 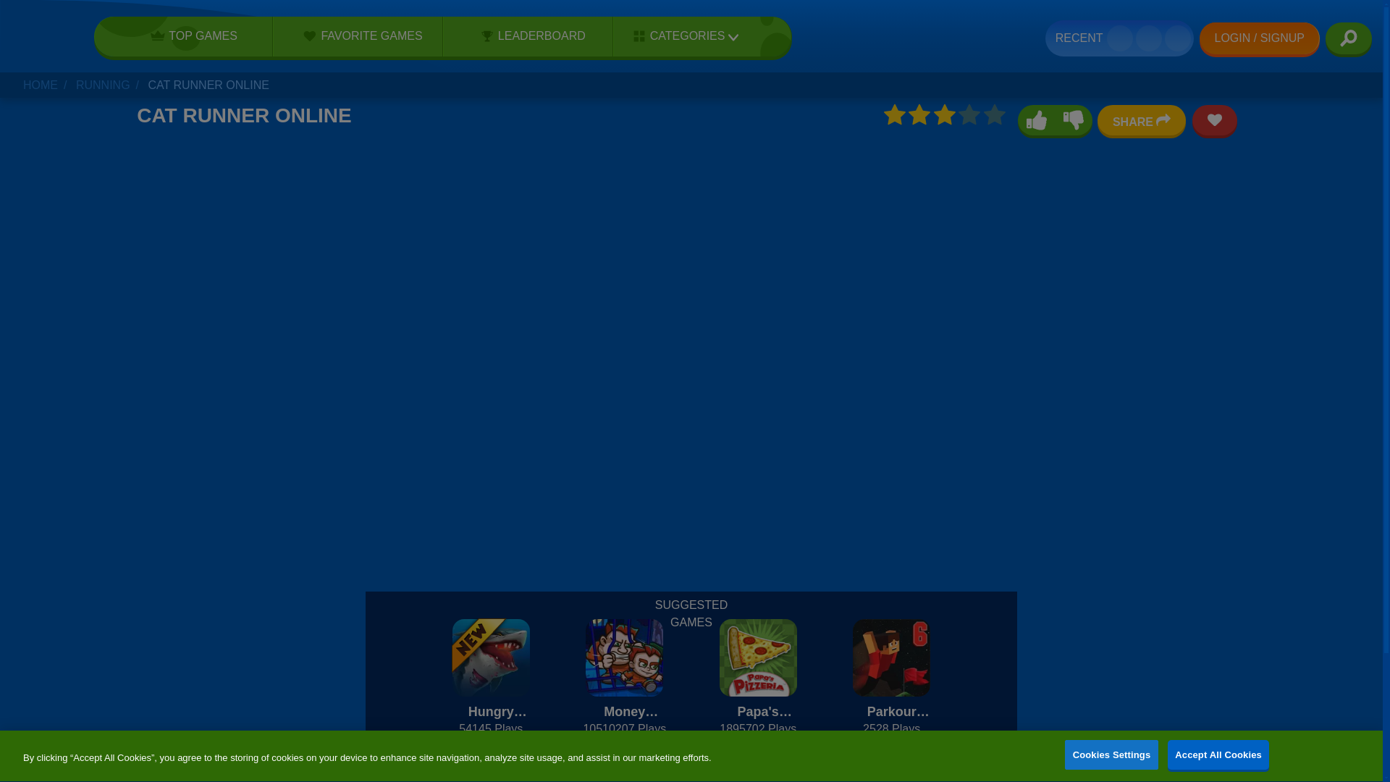 I want to click on LEADERBOARD, so click(x=528, y=35).